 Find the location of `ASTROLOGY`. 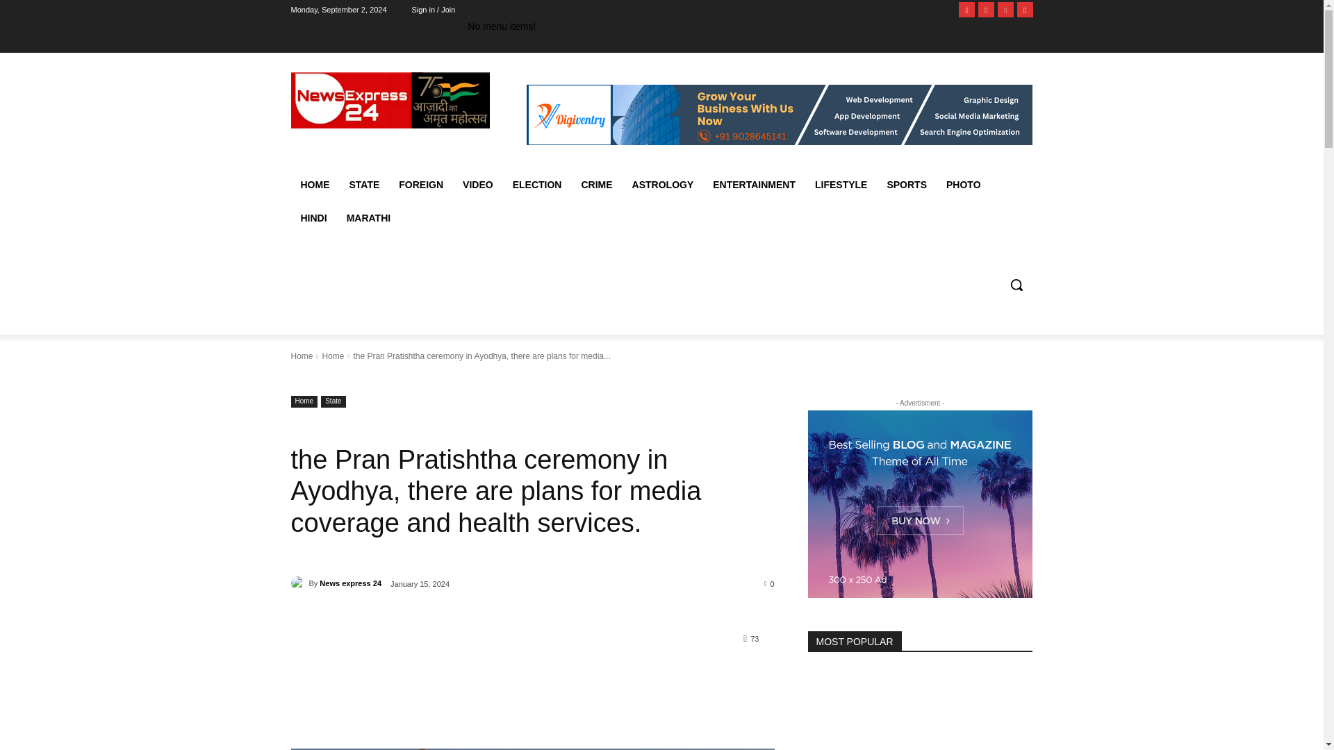

ASTROLOGY is located at coordinates (663, 185).